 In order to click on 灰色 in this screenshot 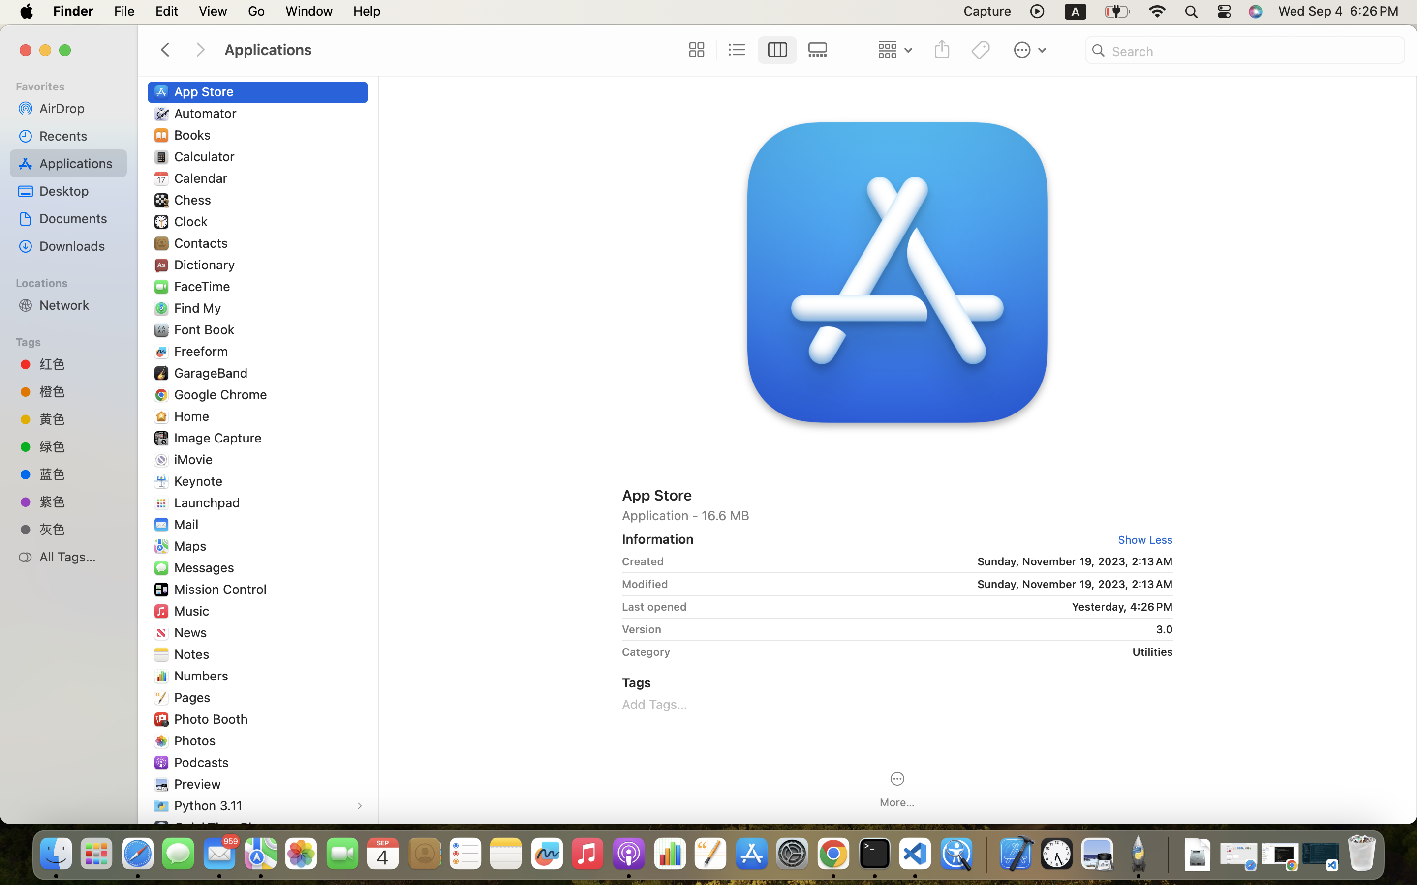, I will do `click(79, 529)`.